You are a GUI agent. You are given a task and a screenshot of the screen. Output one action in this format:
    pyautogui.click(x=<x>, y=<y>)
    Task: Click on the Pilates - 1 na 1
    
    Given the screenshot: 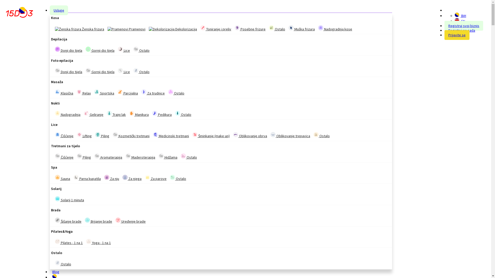 What is the action you would take?
    pyautogui.click(x=69, y=242)
    